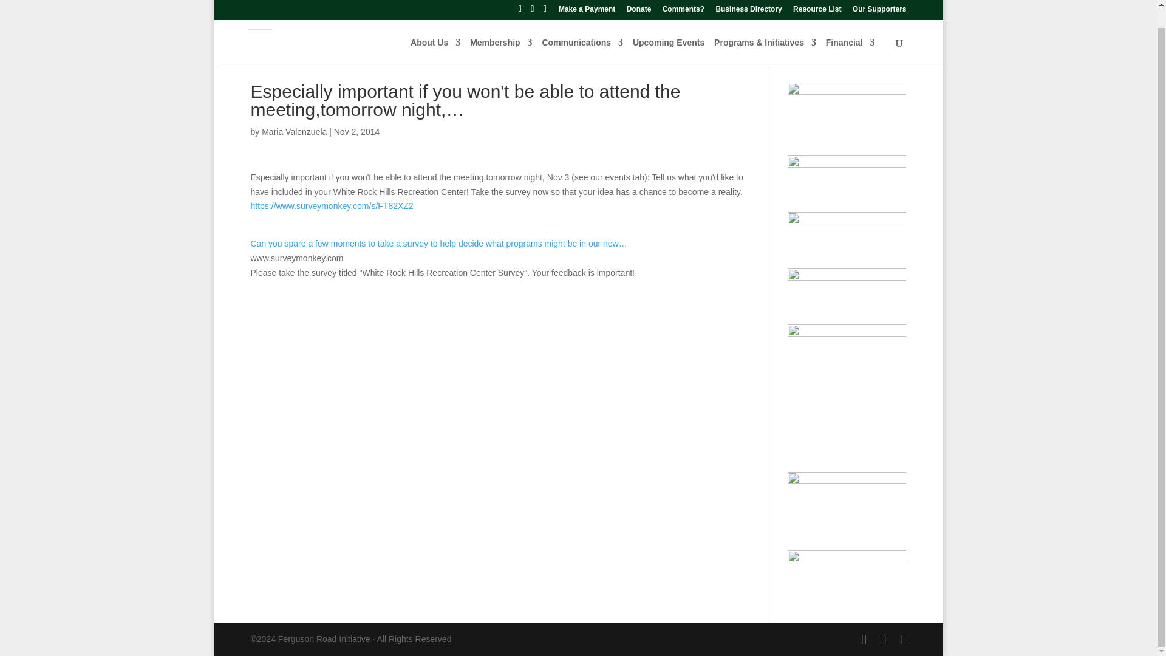 The height and width of the screenshot is (656, 1166). I want to click on Membership, so click(500, 32).